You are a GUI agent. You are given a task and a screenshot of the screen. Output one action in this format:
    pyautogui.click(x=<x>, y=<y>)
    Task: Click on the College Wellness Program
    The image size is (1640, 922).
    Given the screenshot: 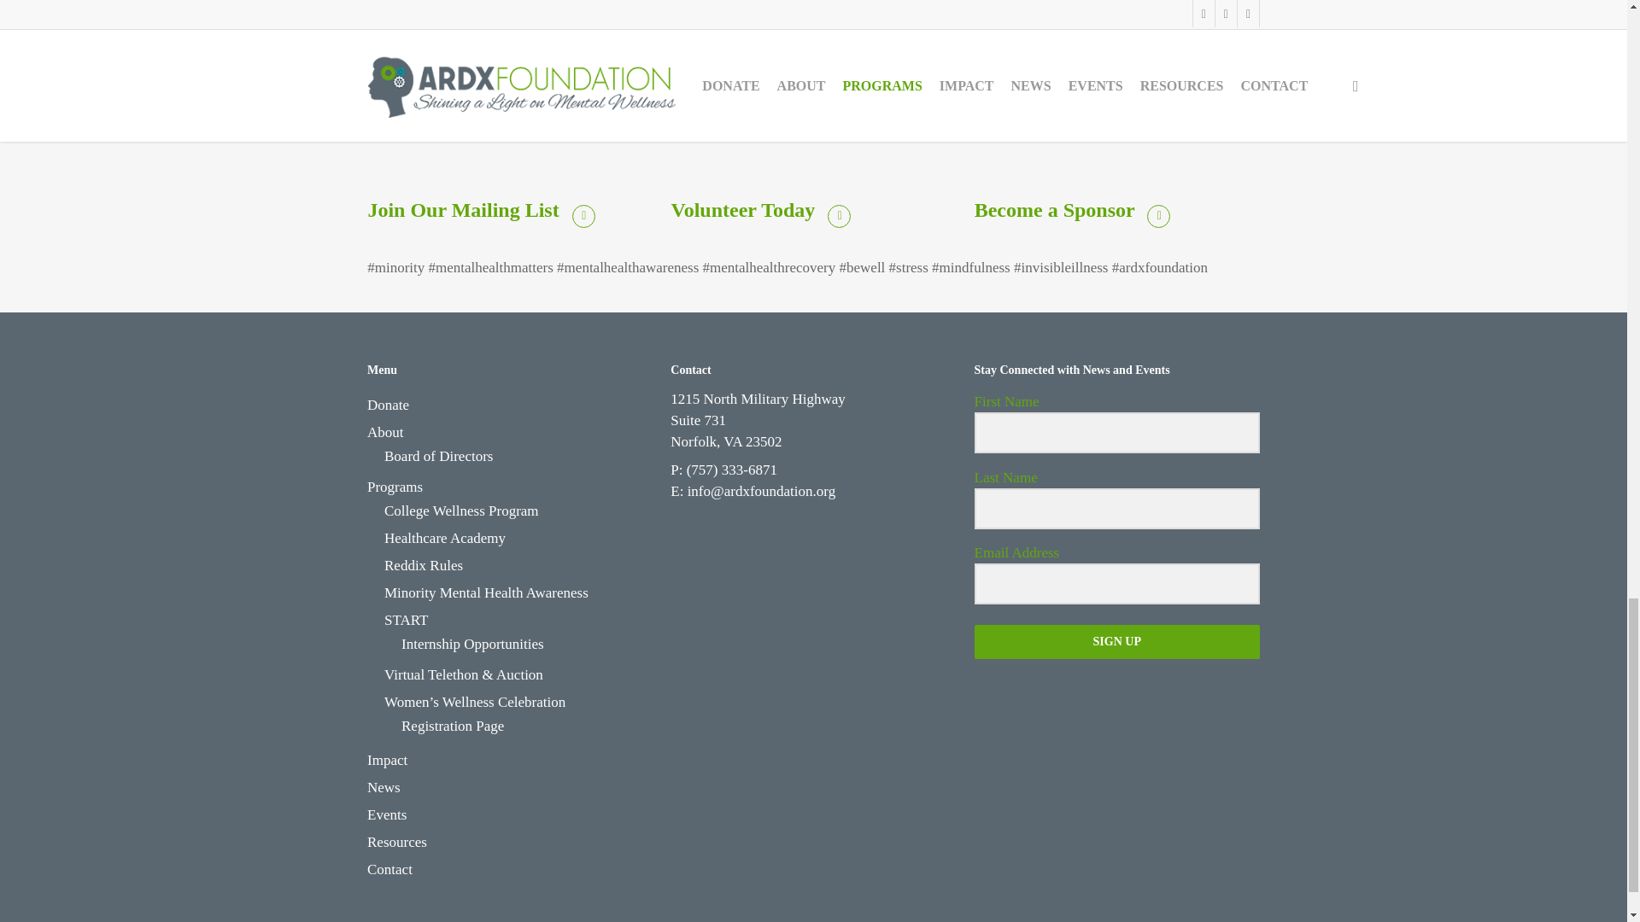 What is the action you would take?
    pyautogui.click(x=518, y=511)
    